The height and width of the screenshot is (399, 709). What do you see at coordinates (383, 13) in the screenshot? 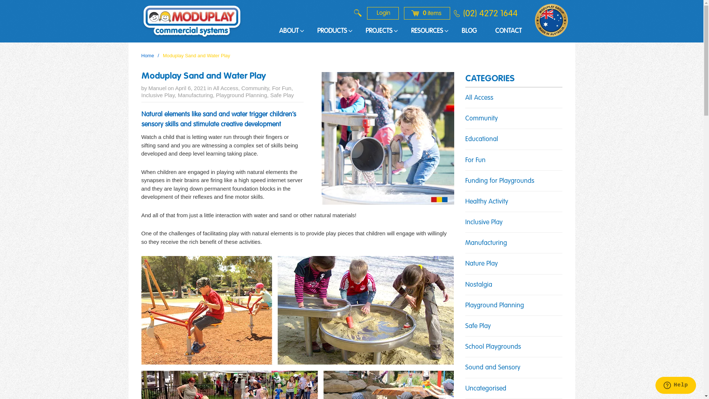
I see `Login` at bounding box center [383, 13].